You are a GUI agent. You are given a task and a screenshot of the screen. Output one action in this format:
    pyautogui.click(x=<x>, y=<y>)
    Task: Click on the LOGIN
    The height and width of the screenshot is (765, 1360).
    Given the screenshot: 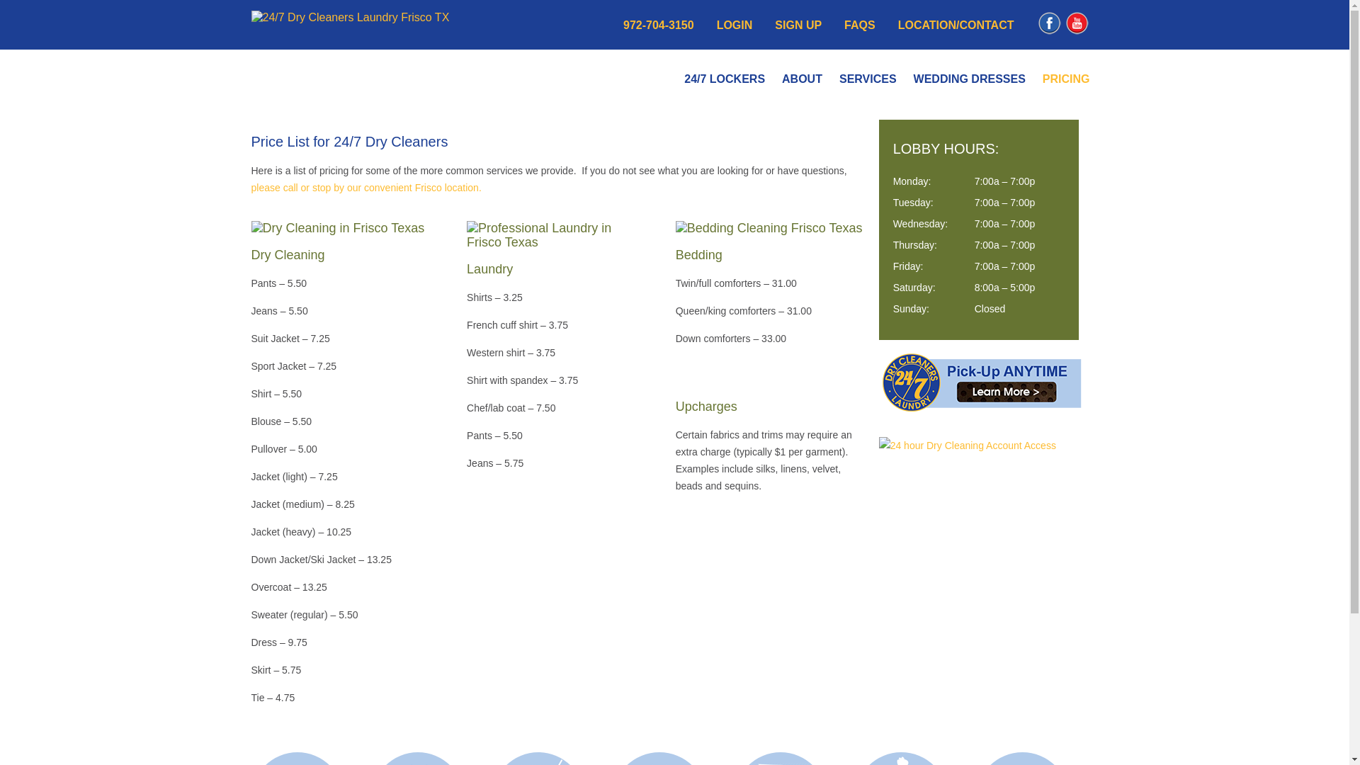 What is the action you would take?
    pyautogui.click(x=735, y=25)
    